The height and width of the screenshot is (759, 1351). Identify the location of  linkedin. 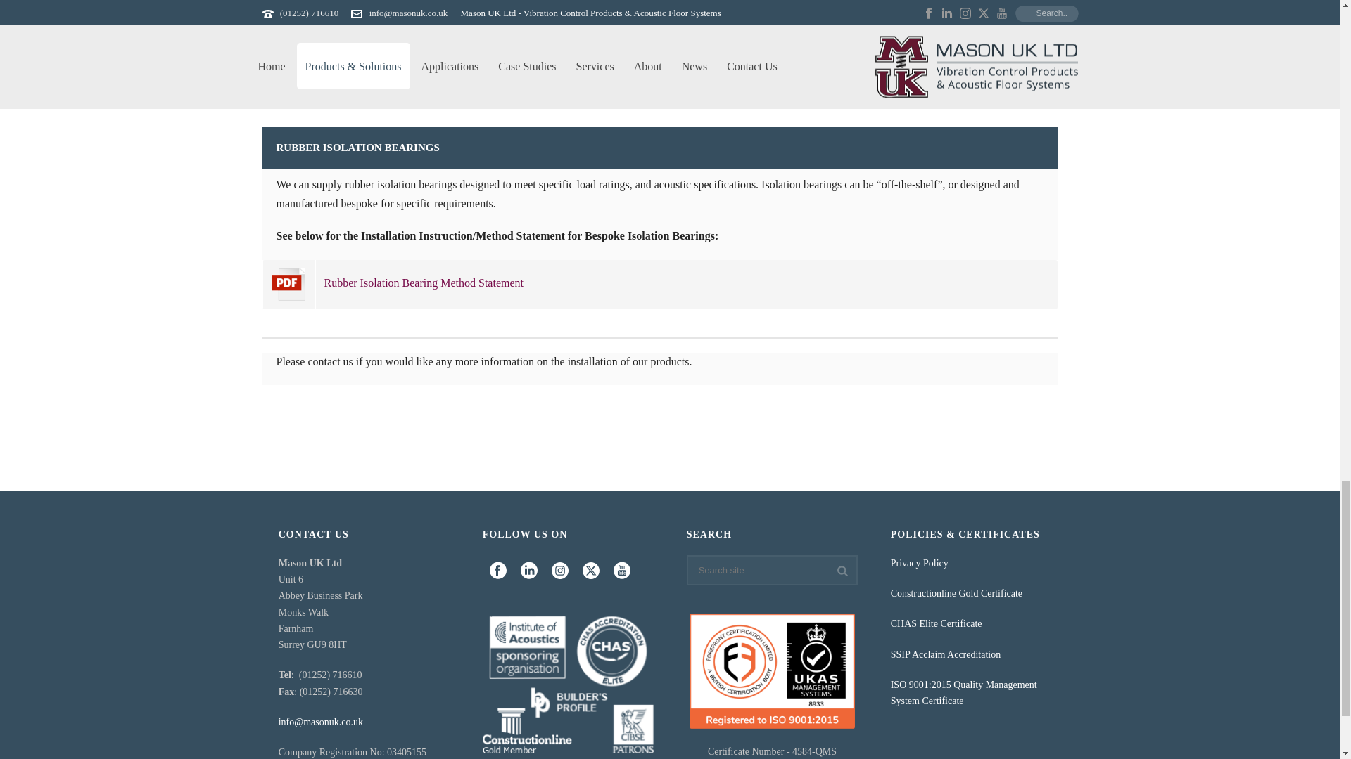
(529, 572).